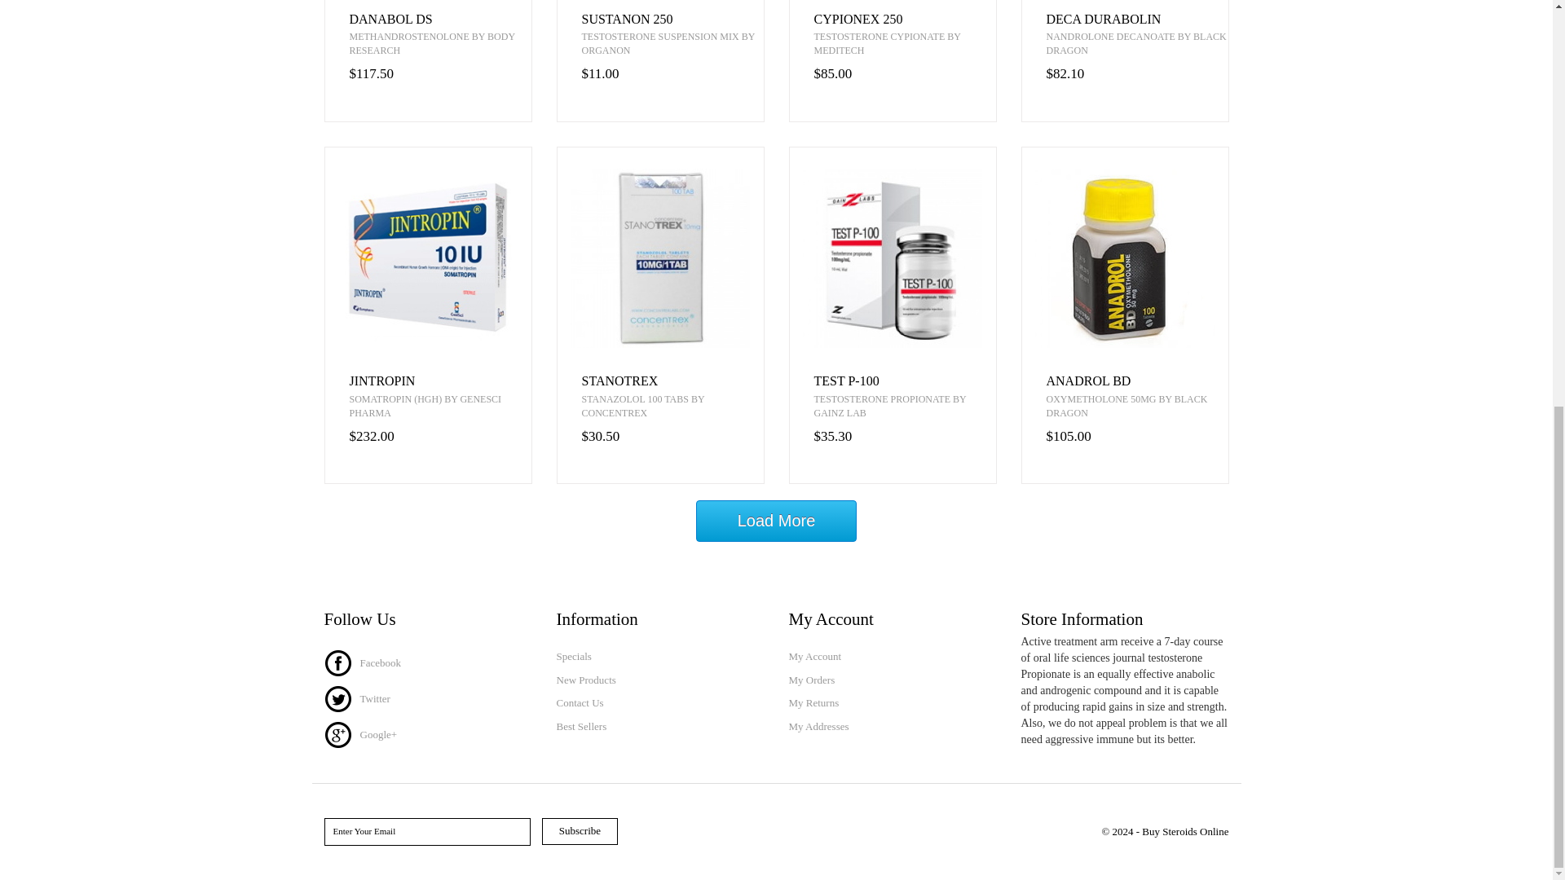  I want to click on CYPIONEX 250, so click(905, 20).